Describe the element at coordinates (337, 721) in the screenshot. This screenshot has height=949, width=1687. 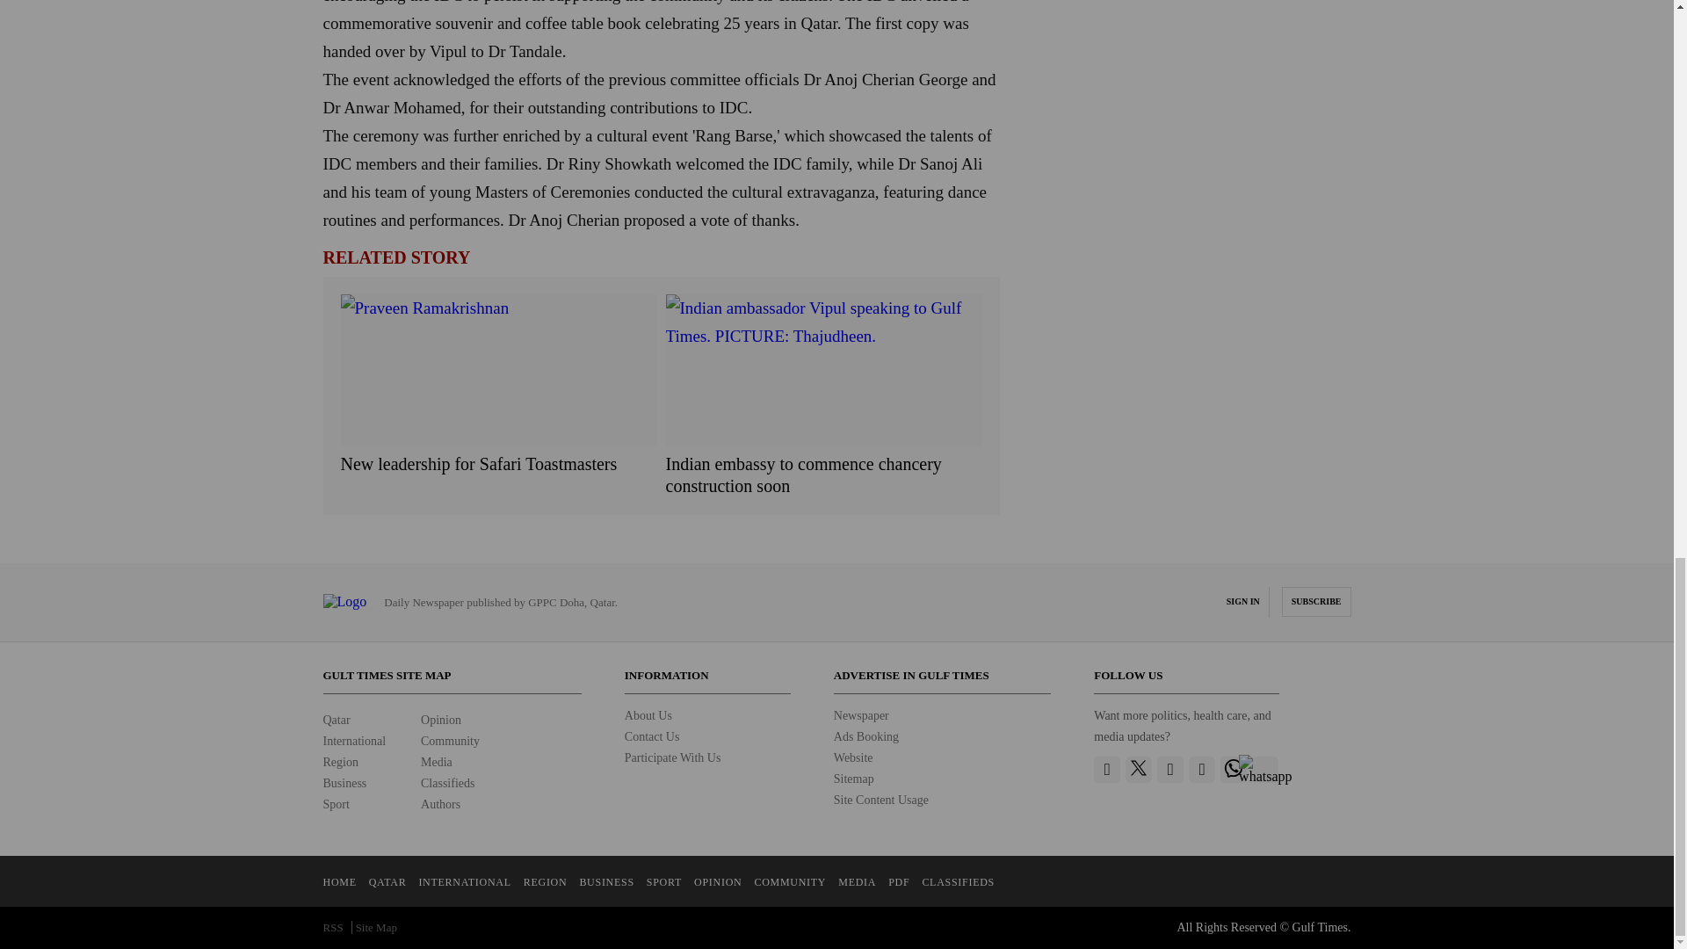
I see `Qatar` at that location.